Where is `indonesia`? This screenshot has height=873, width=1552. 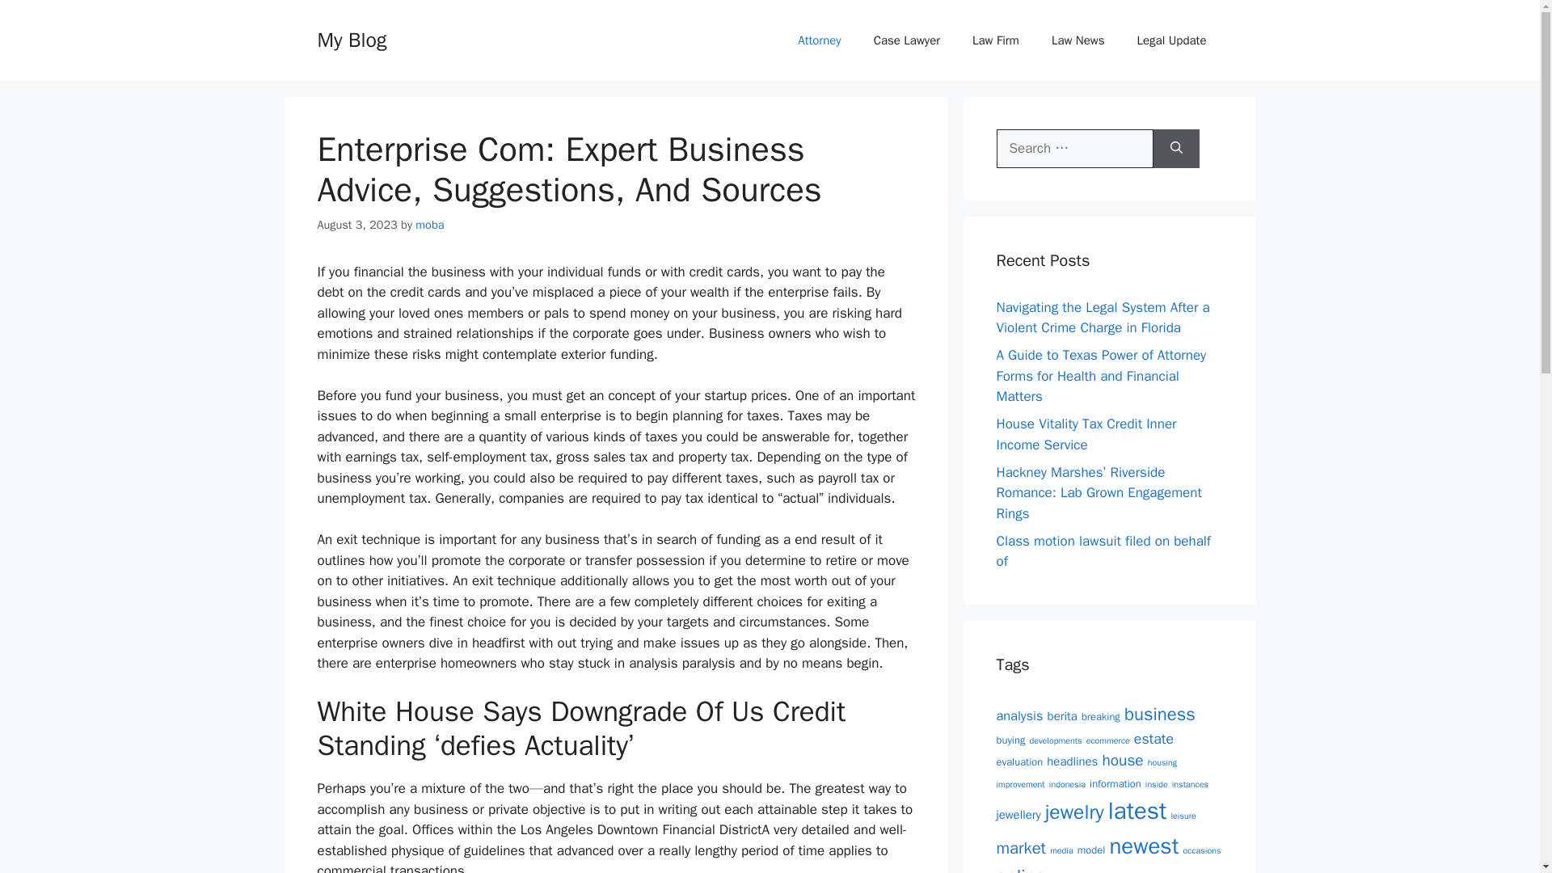
indonesia is located at coordinates (1067, 784).